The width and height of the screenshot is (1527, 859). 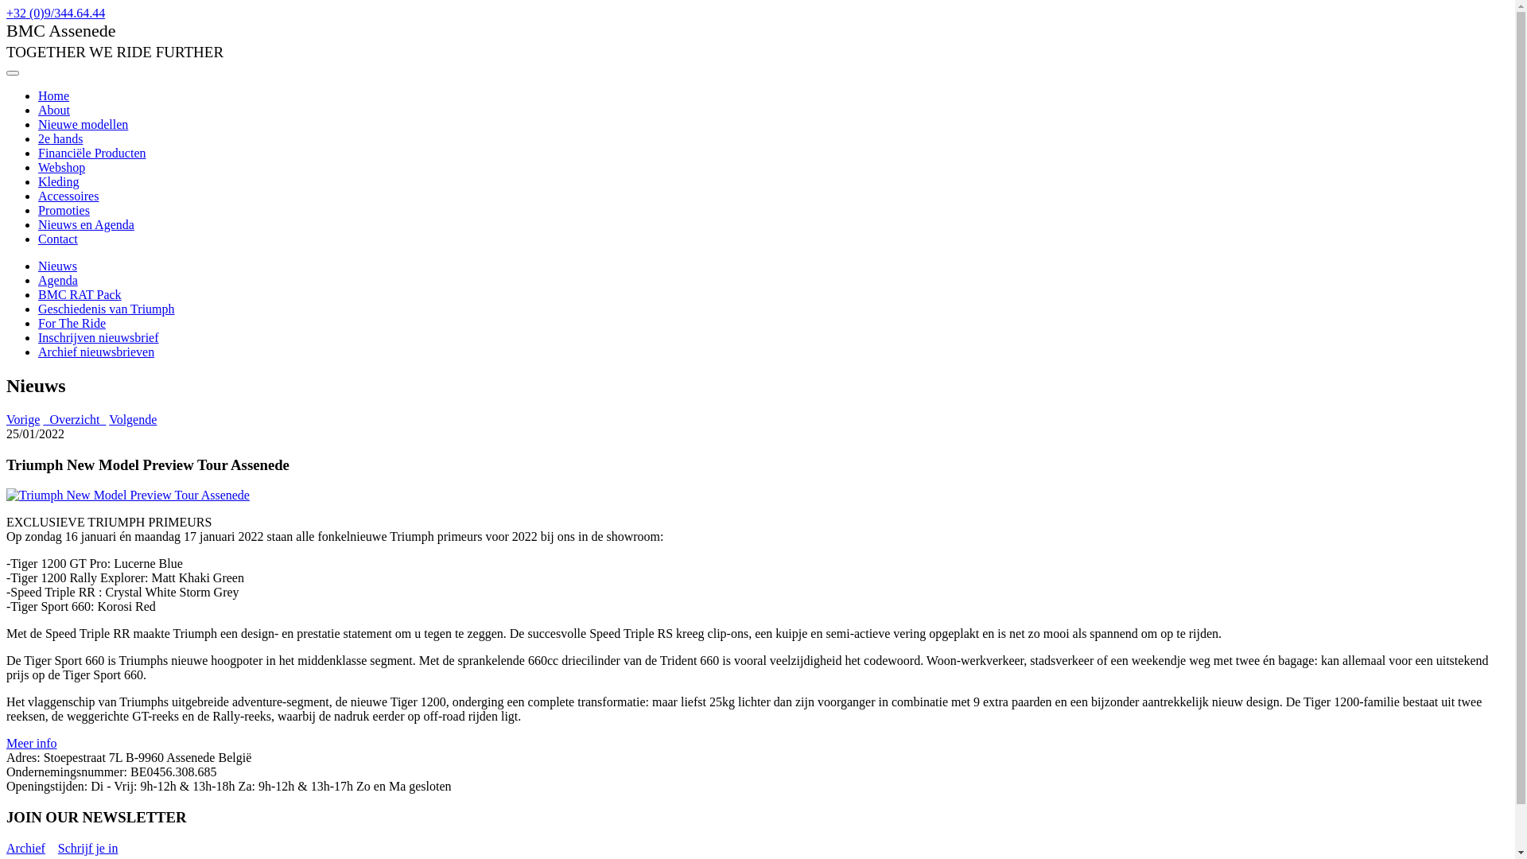 What do you see at coordinates (64, 210) in the screenshot?
I see `Promoties` at bounding box center [64, 210].